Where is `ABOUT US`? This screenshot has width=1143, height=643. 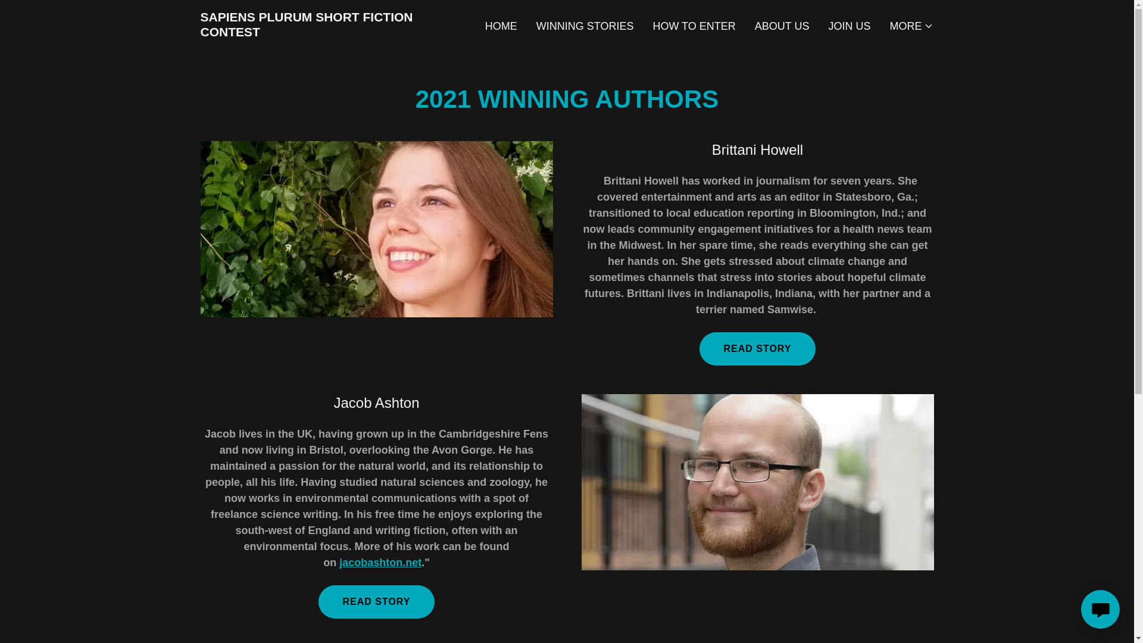
ABOUT US is located at coordinates (782, 26).